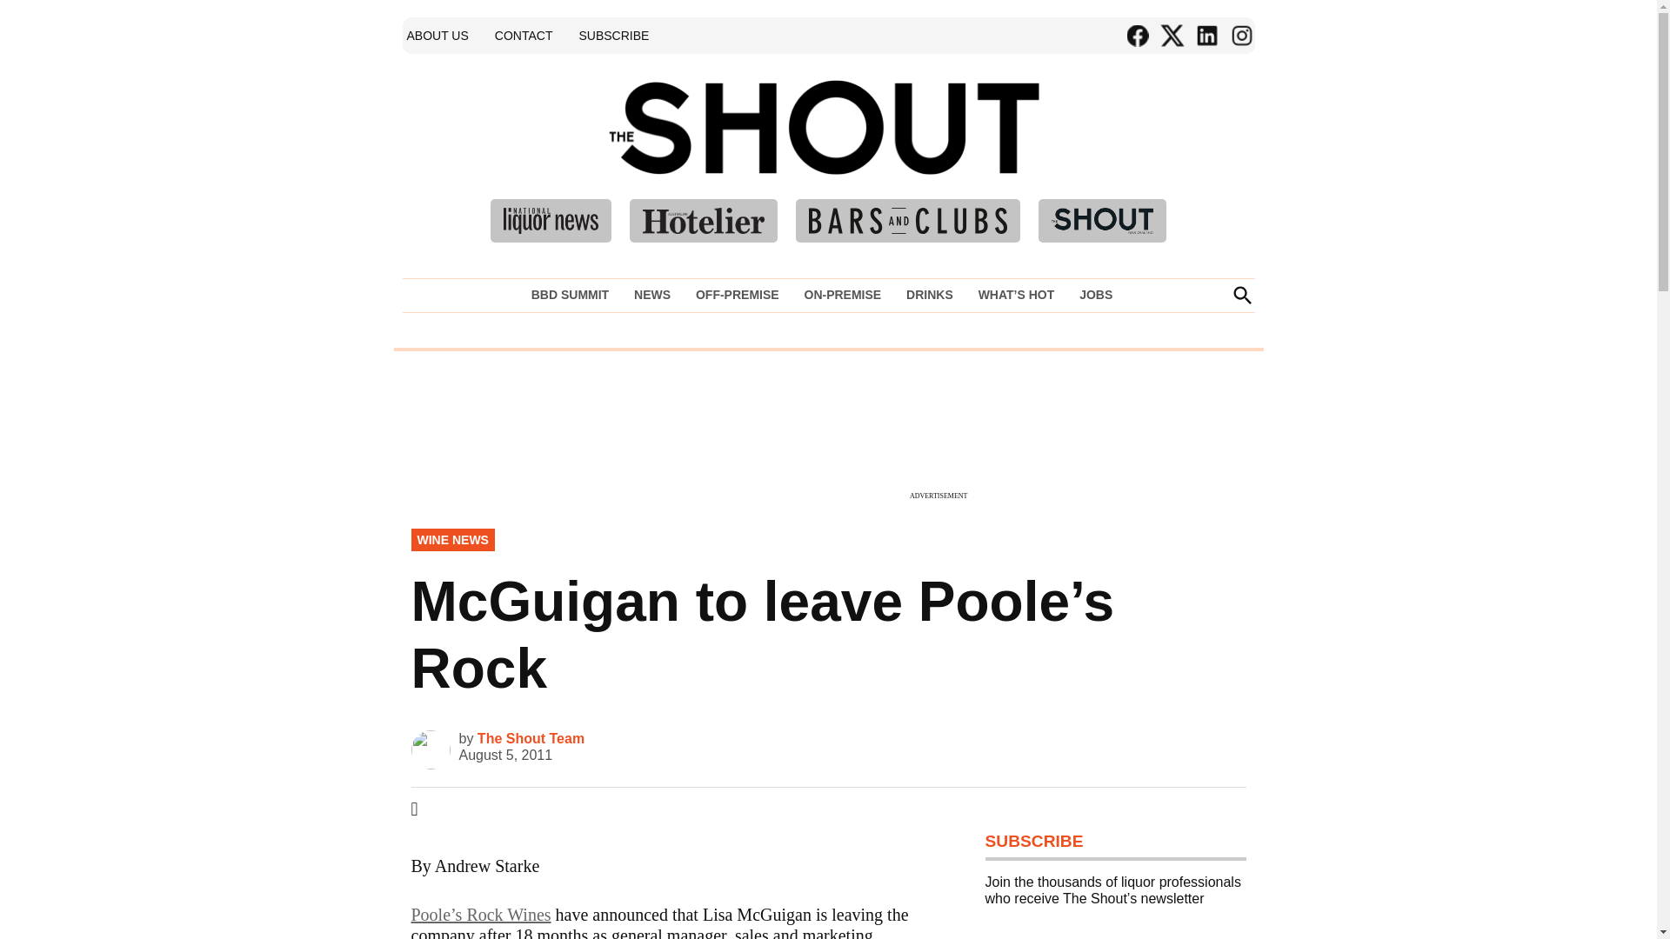 The image size is (1670, 939). What do you see at coordinates (652, 295) in the screenshot?
I see `NEWS` at bounding box center [652, 295].